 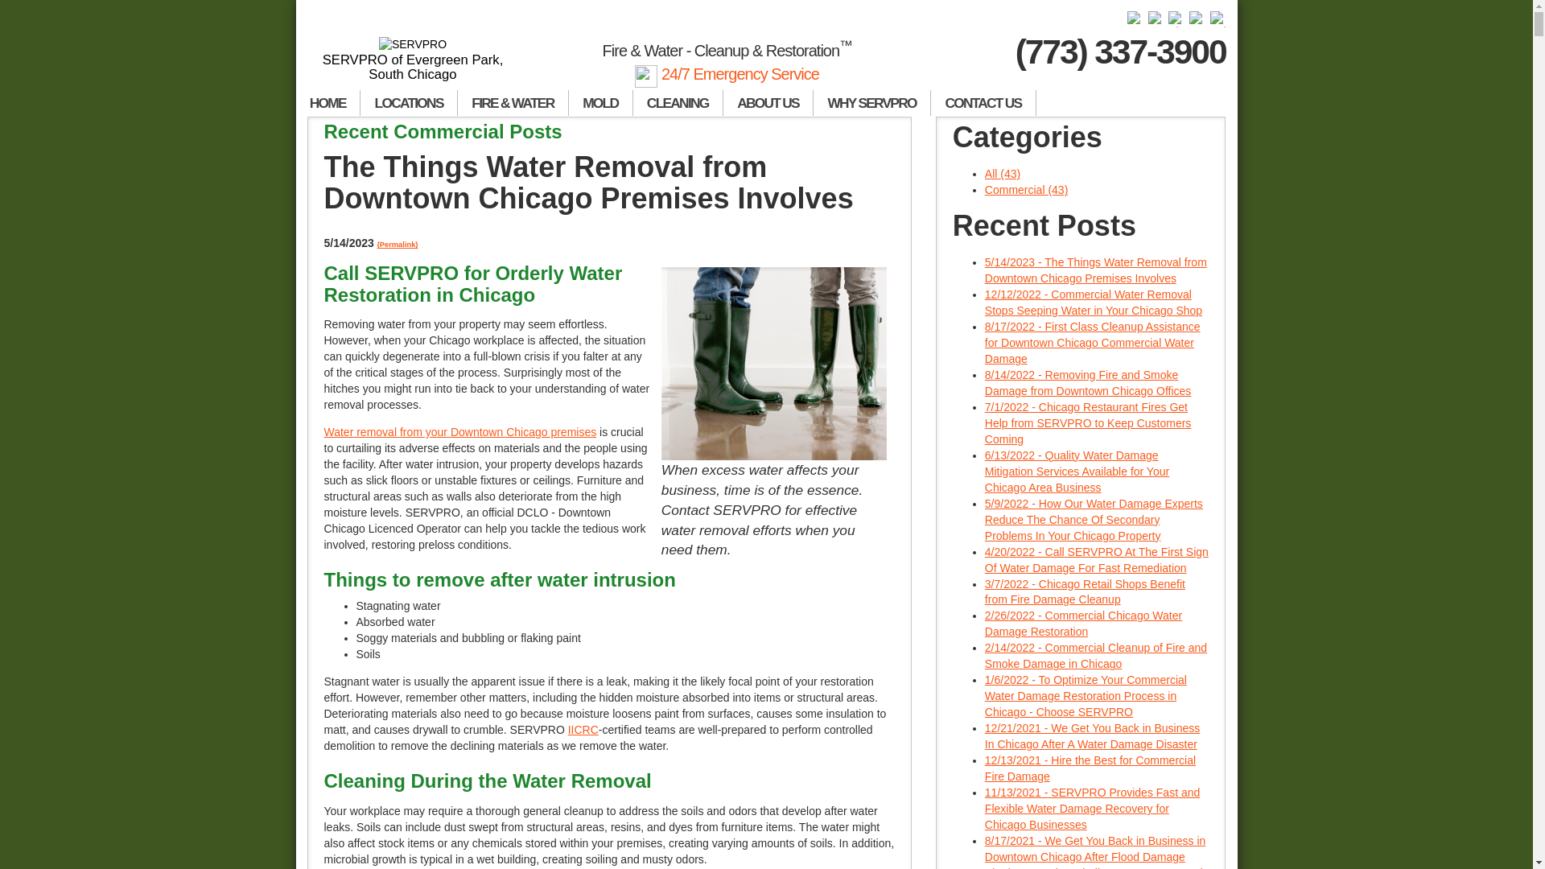 What do you see at coordinates (328, 103) in the screenshot?
I see `HOME` at bounding box center [328, 103].